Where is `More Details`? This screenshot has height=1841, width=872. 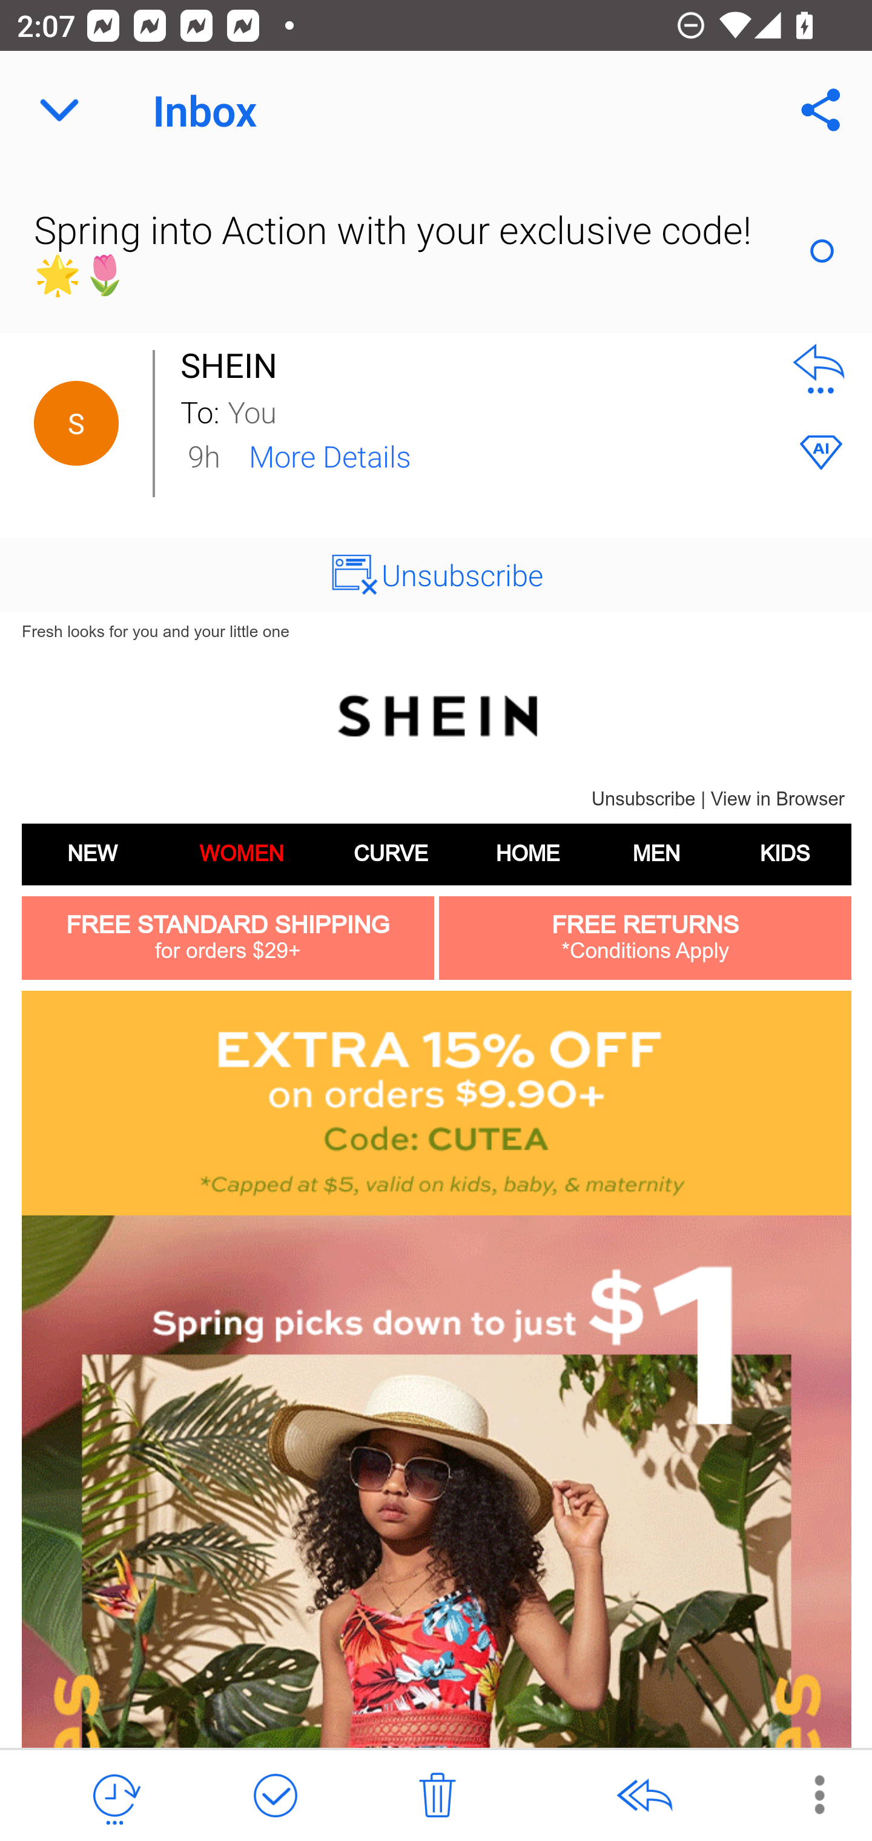
More Details is located at coordinates (329, 454).